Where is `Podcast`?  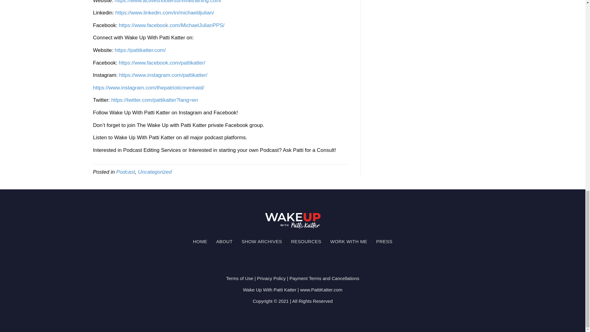 Podcast is located at coordinates (125, 172).